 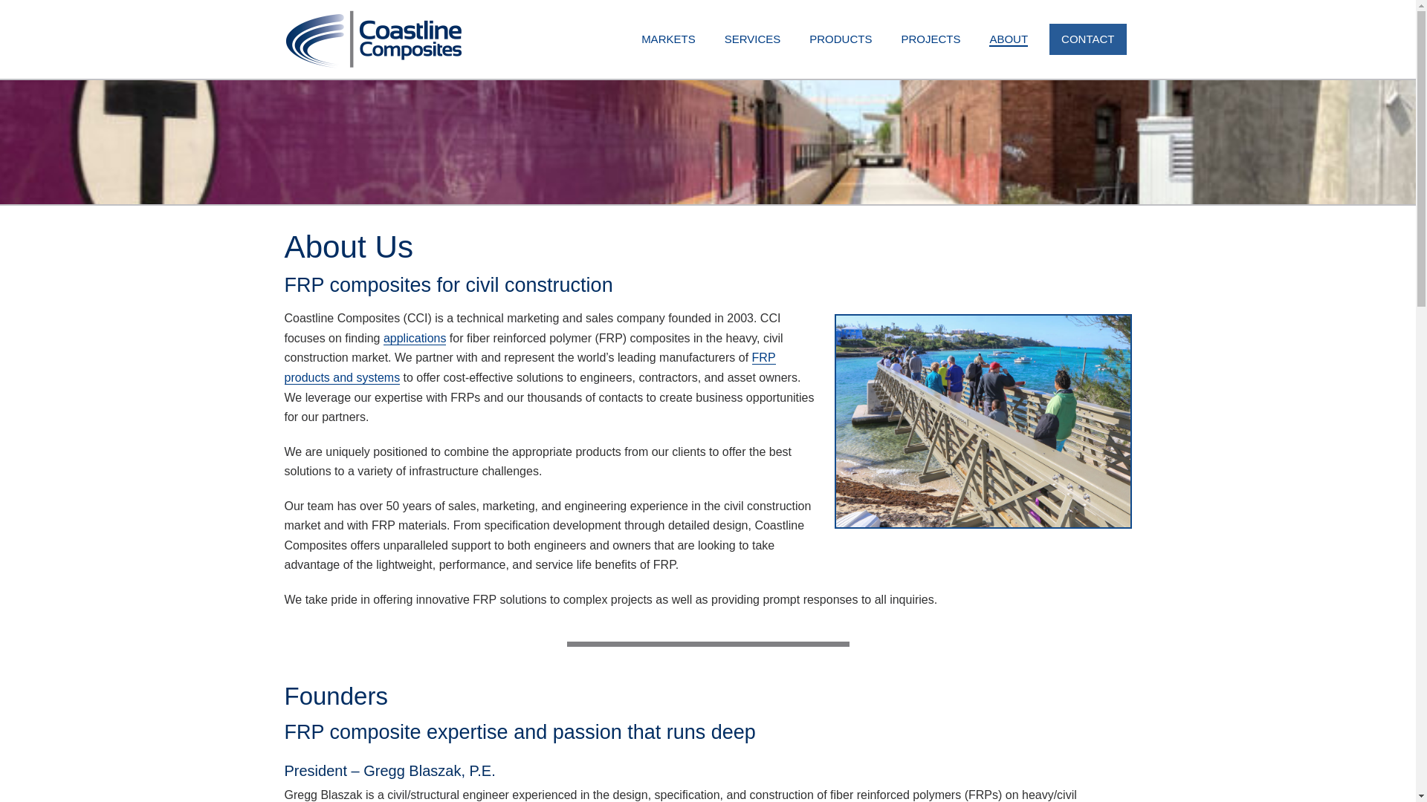 I want to click on ABOUT, so click(x=1009, y=39).